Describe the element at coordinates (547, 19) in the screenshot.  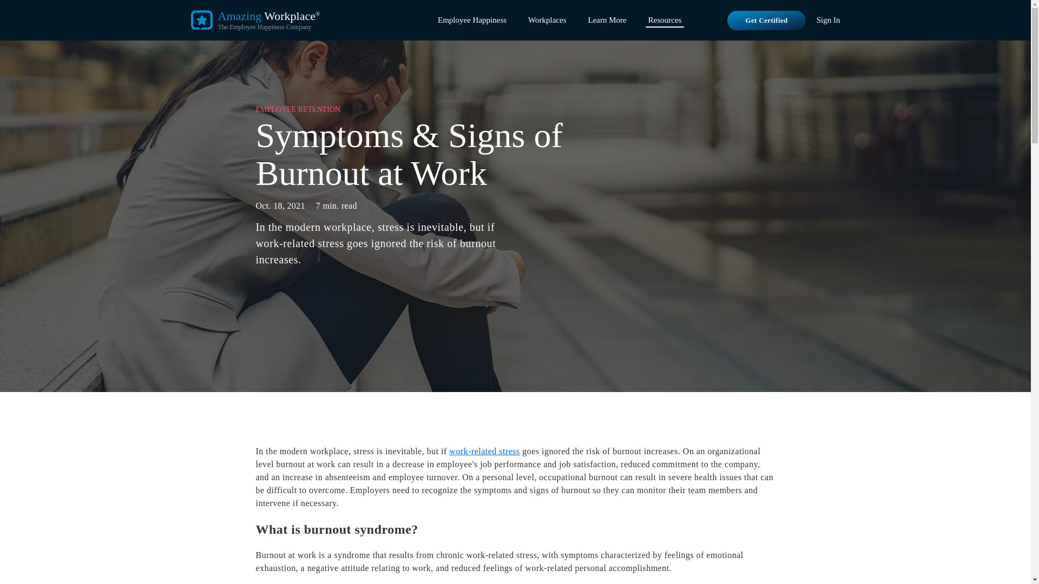
I see `Workplaces` at that location.